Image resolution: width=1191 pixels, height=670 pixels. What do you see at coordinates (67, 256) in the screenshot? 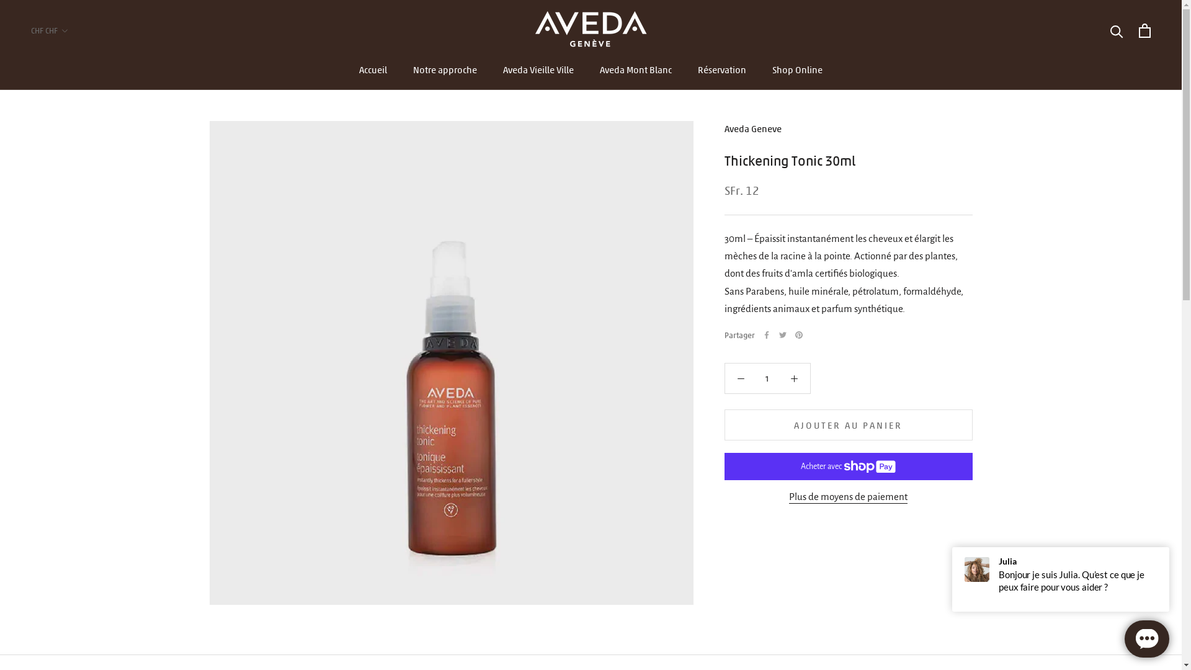
I see `BDT` at bounding box center [67, 256].